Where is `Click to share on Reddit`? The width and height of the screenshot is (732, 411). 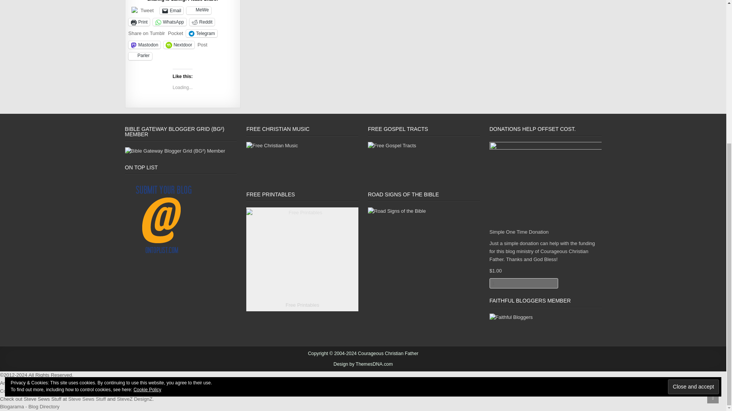 Click to share on Reddit is located at coordinates (202, 22).